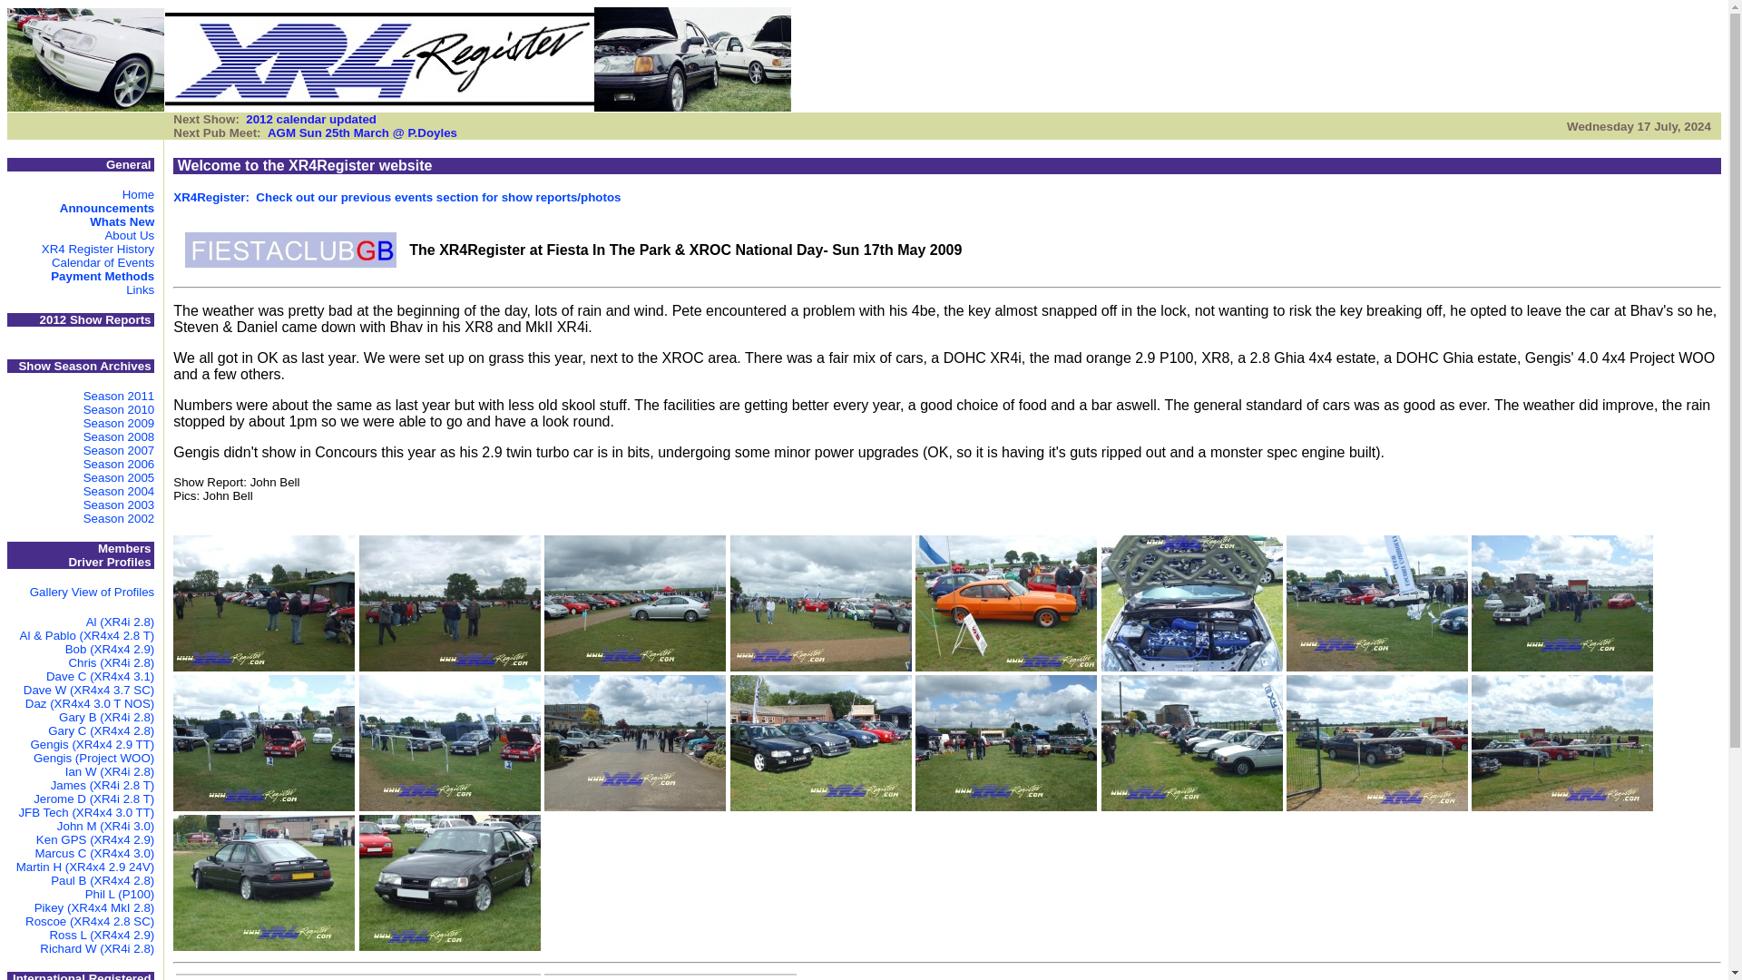 The width and height of the screenshot is (1742, 980). Describe the element at coordinates (119, 465) in the screenshot. I see `Season 2006` at that location.